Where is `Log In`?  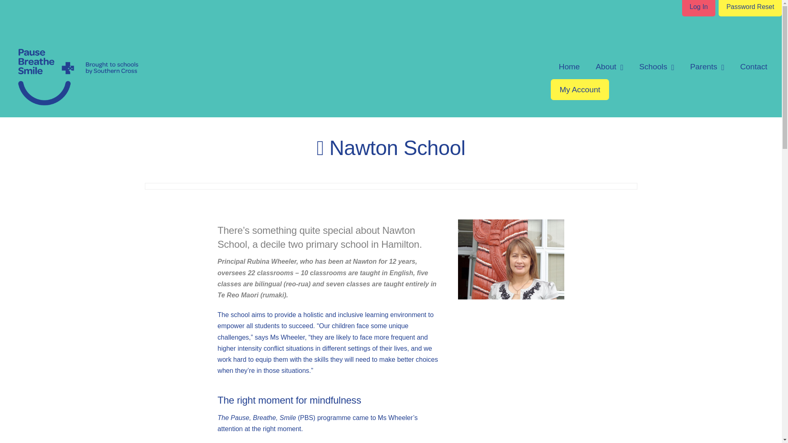 Log In is located at coordinates (699, 8).